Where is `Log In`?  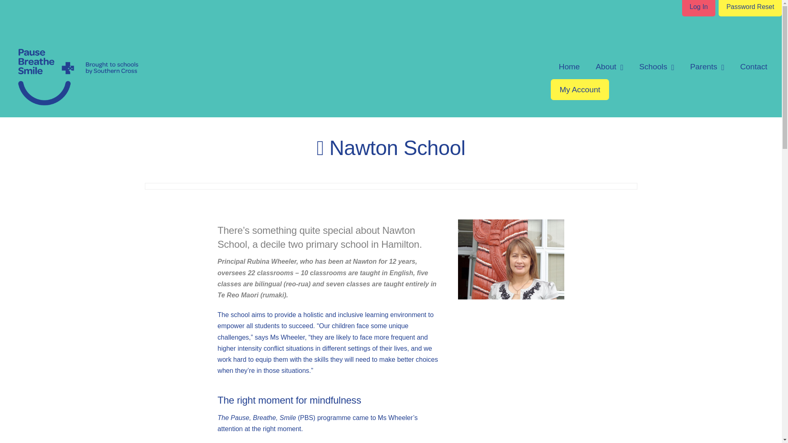 Log In is located at coordinates (699, 8).